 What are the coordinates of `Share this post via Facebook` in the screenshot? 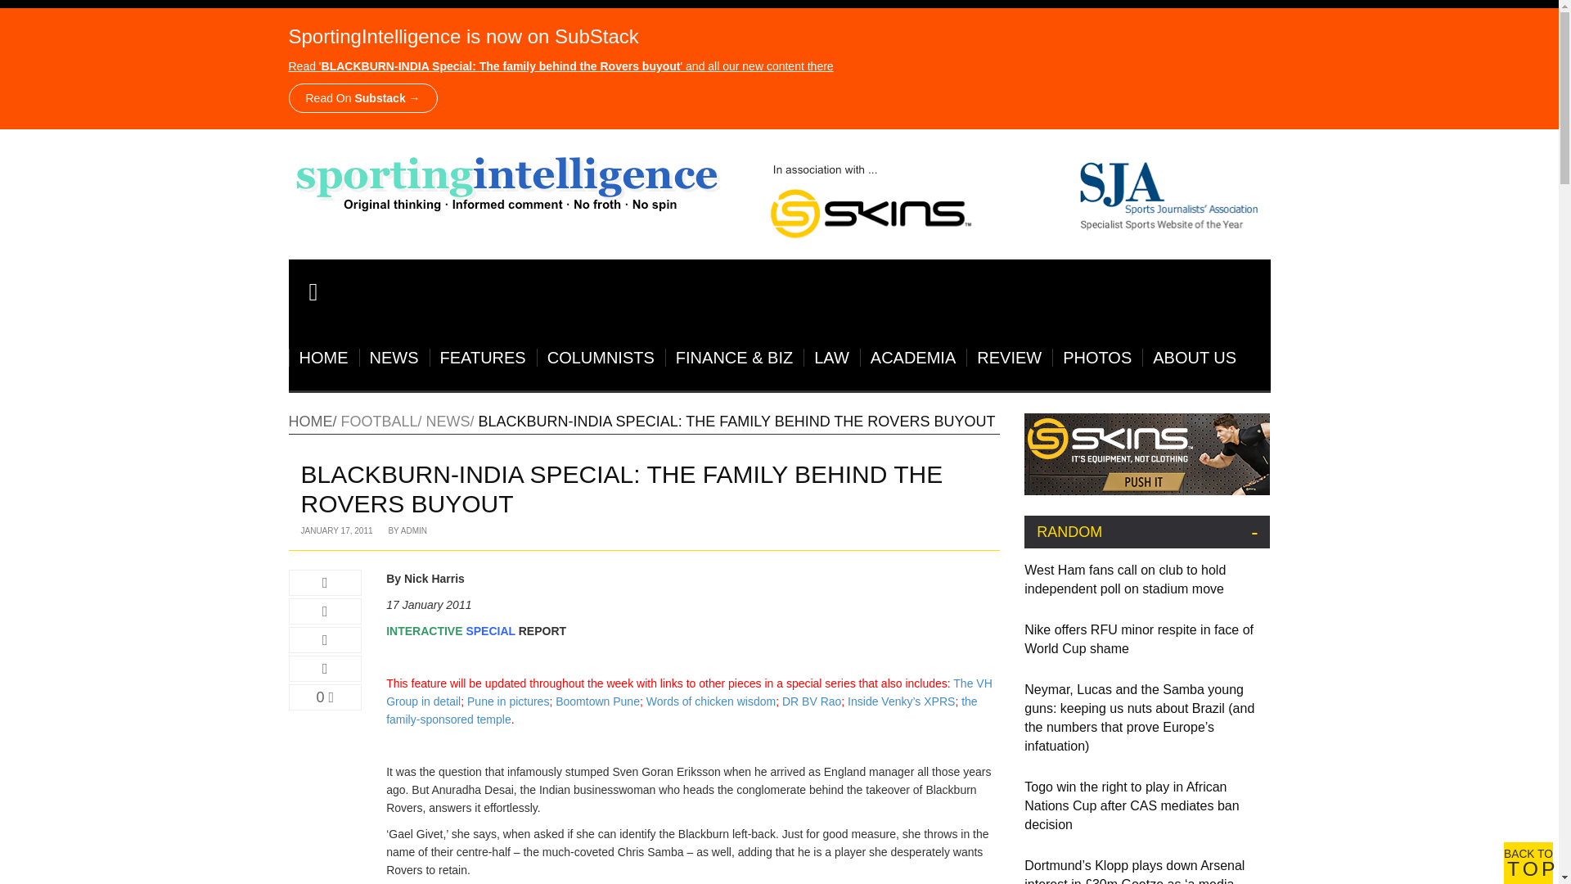 It's located at (324, 582).